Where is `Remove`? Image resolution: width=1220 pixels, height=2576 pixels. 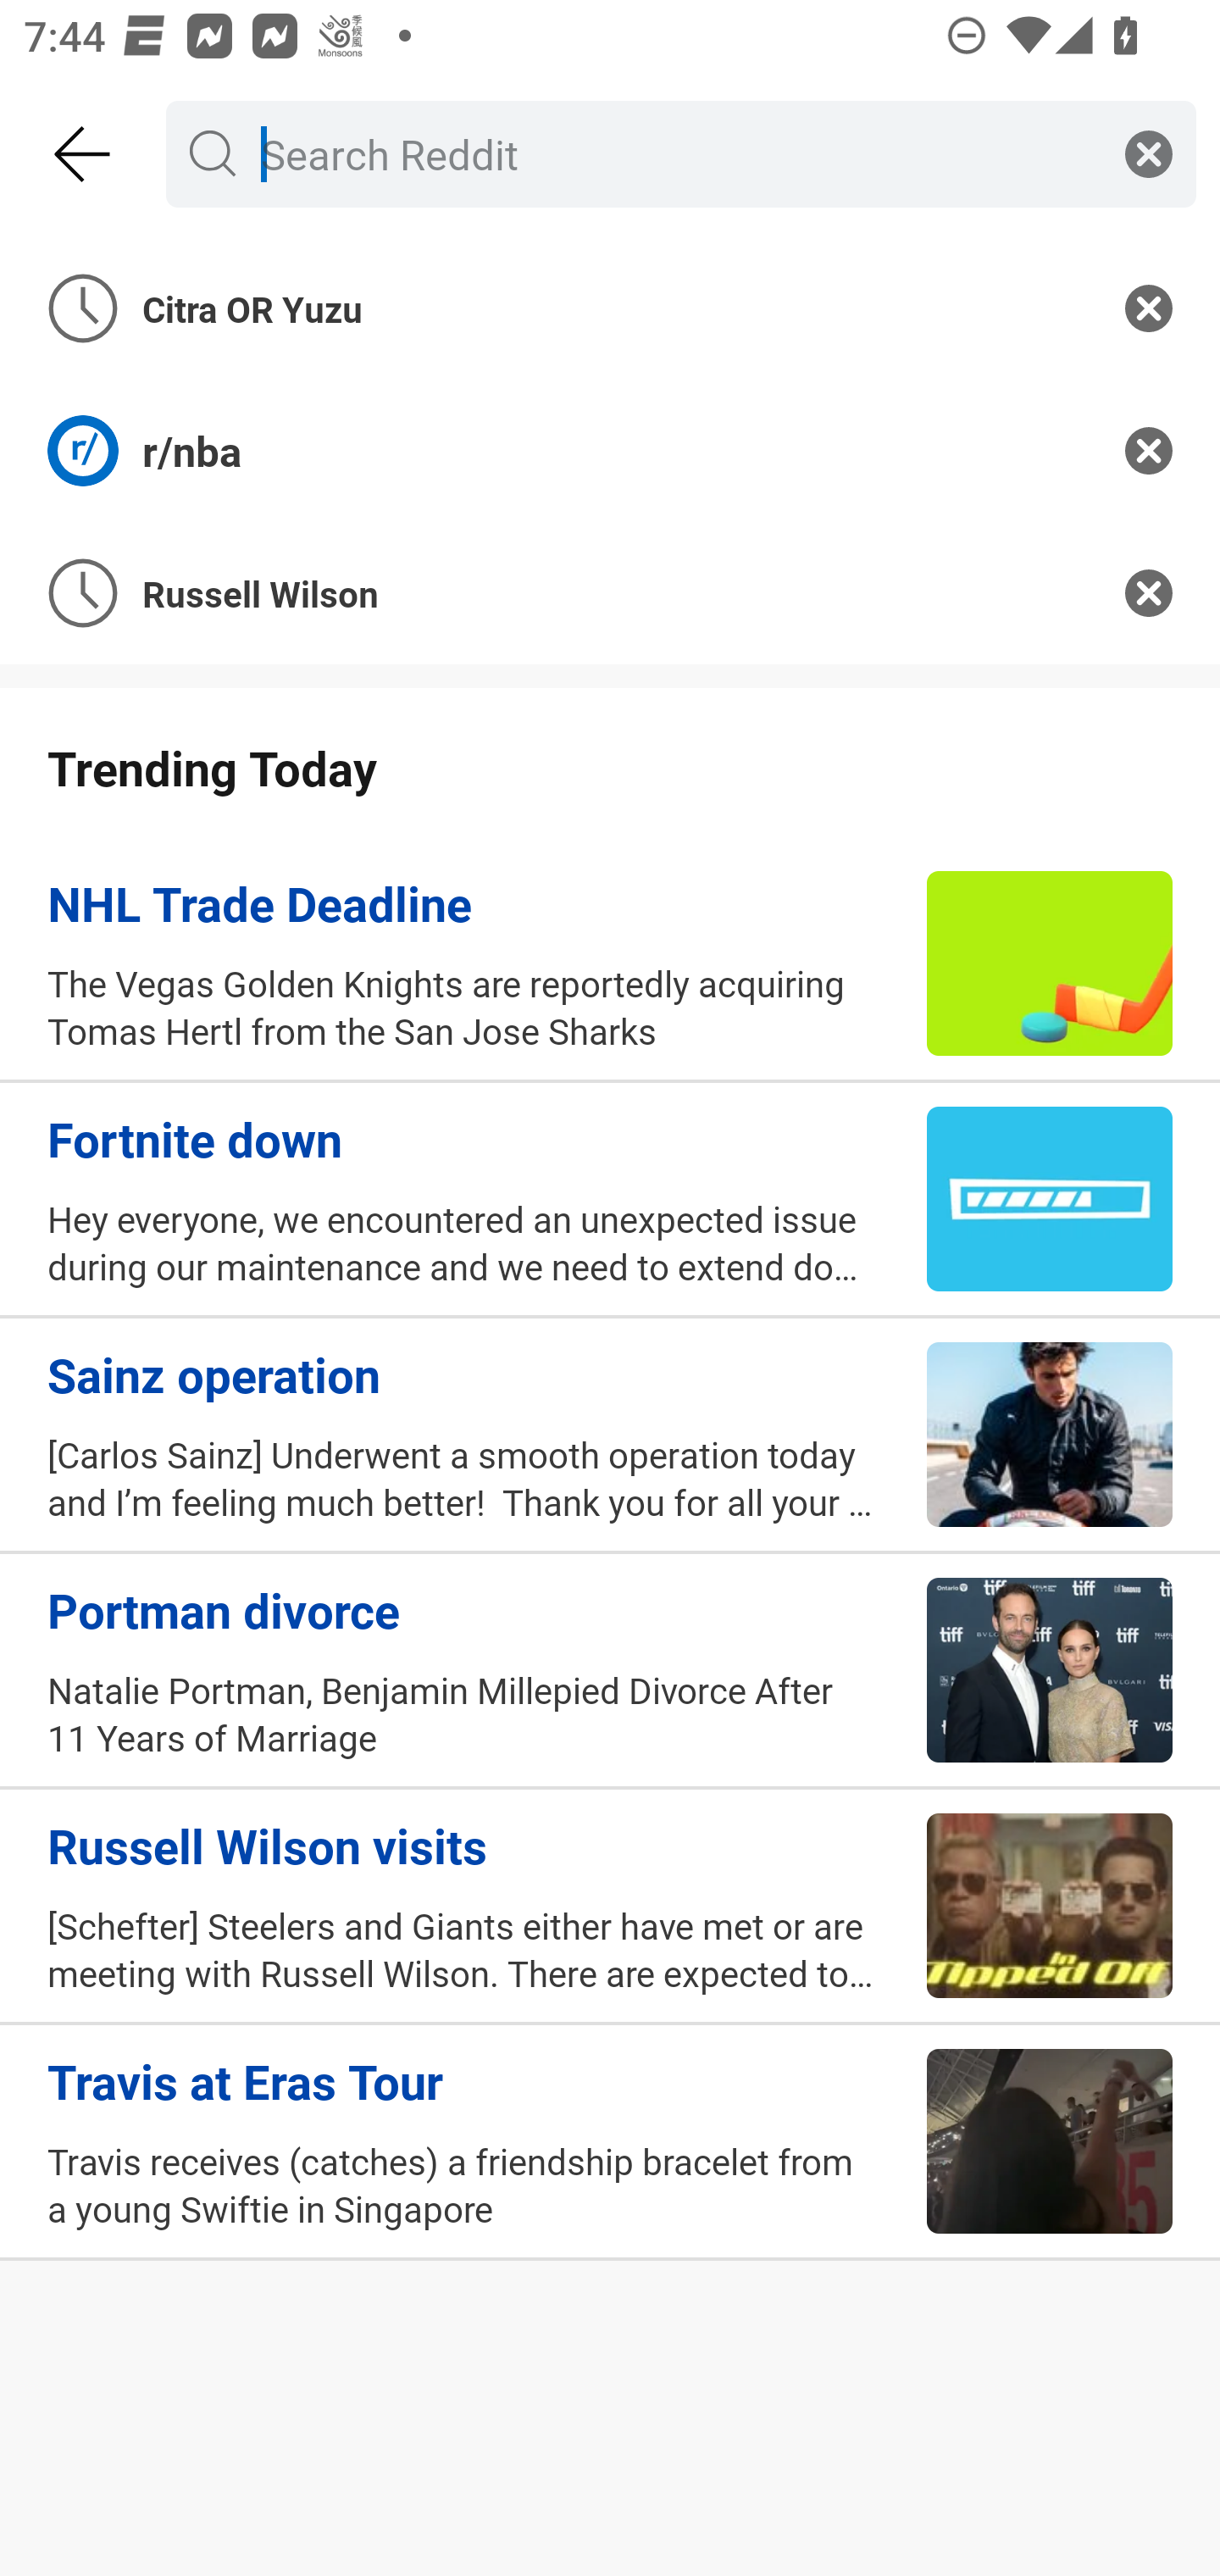 Remove is located at coordinates (1149, 593).